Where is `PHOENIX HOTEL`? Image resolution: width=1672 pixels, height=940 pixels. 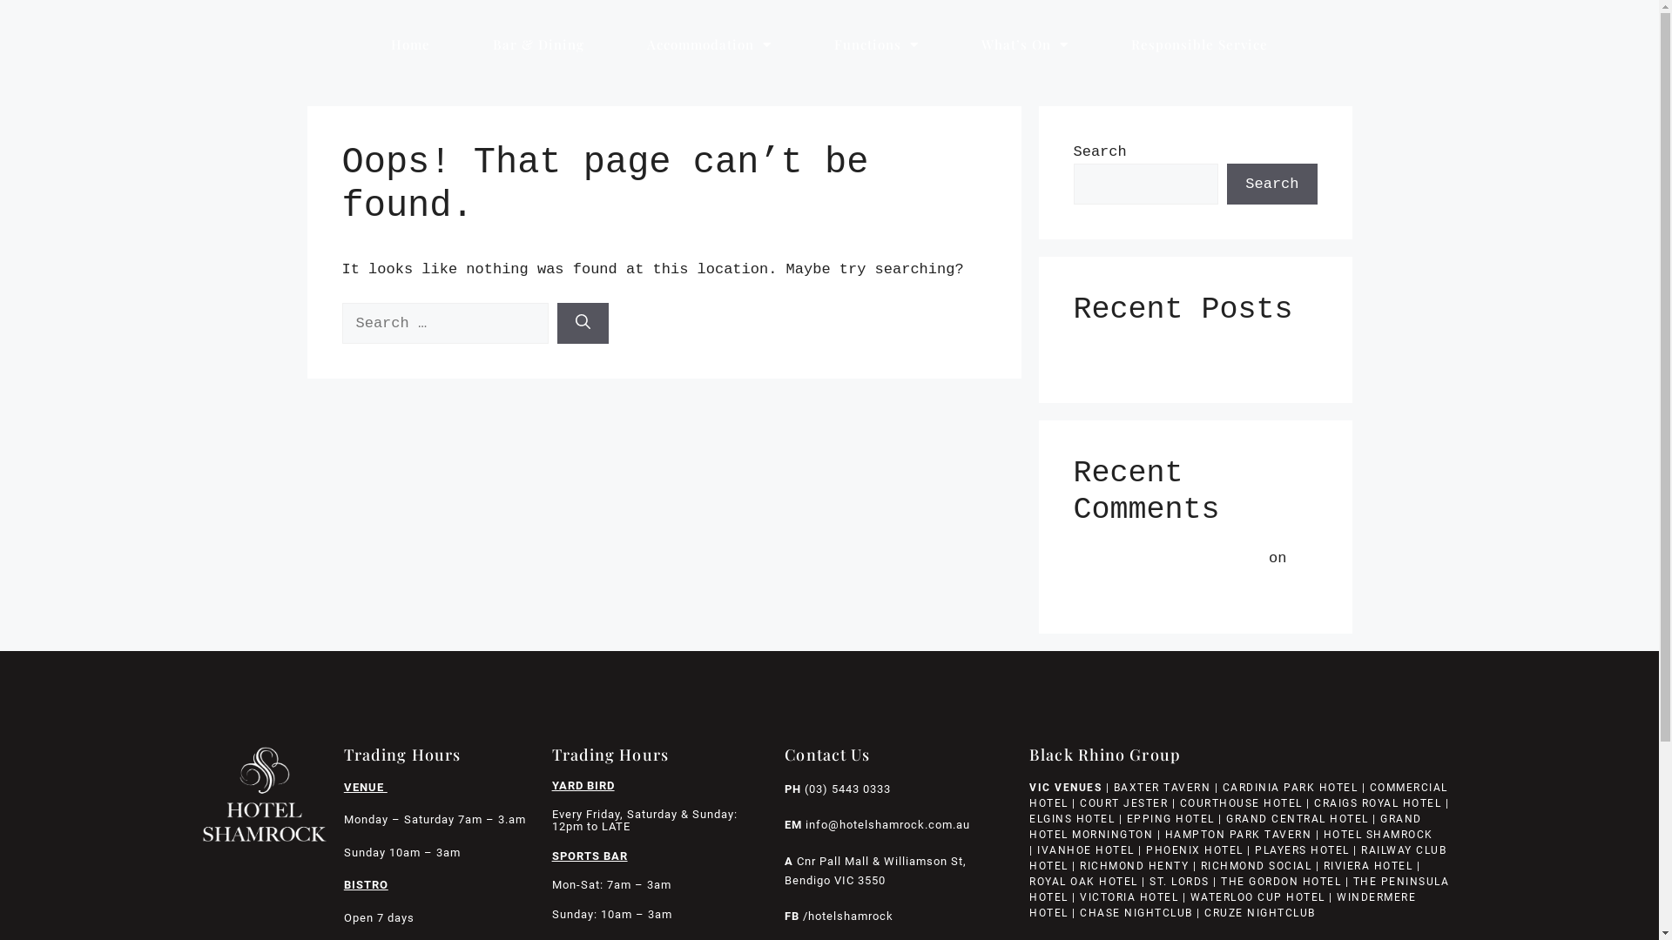
PHOENIX HOTEL is located at coordinates (1195, 850).